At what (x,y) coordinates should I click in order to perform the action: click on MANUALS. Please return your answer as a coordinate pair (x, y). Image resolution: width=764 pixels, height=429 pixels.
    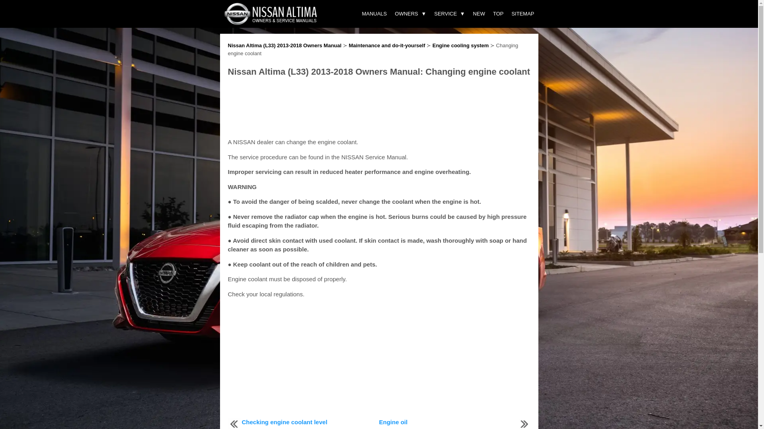
    Looking at the image, I should click on (374, 14).